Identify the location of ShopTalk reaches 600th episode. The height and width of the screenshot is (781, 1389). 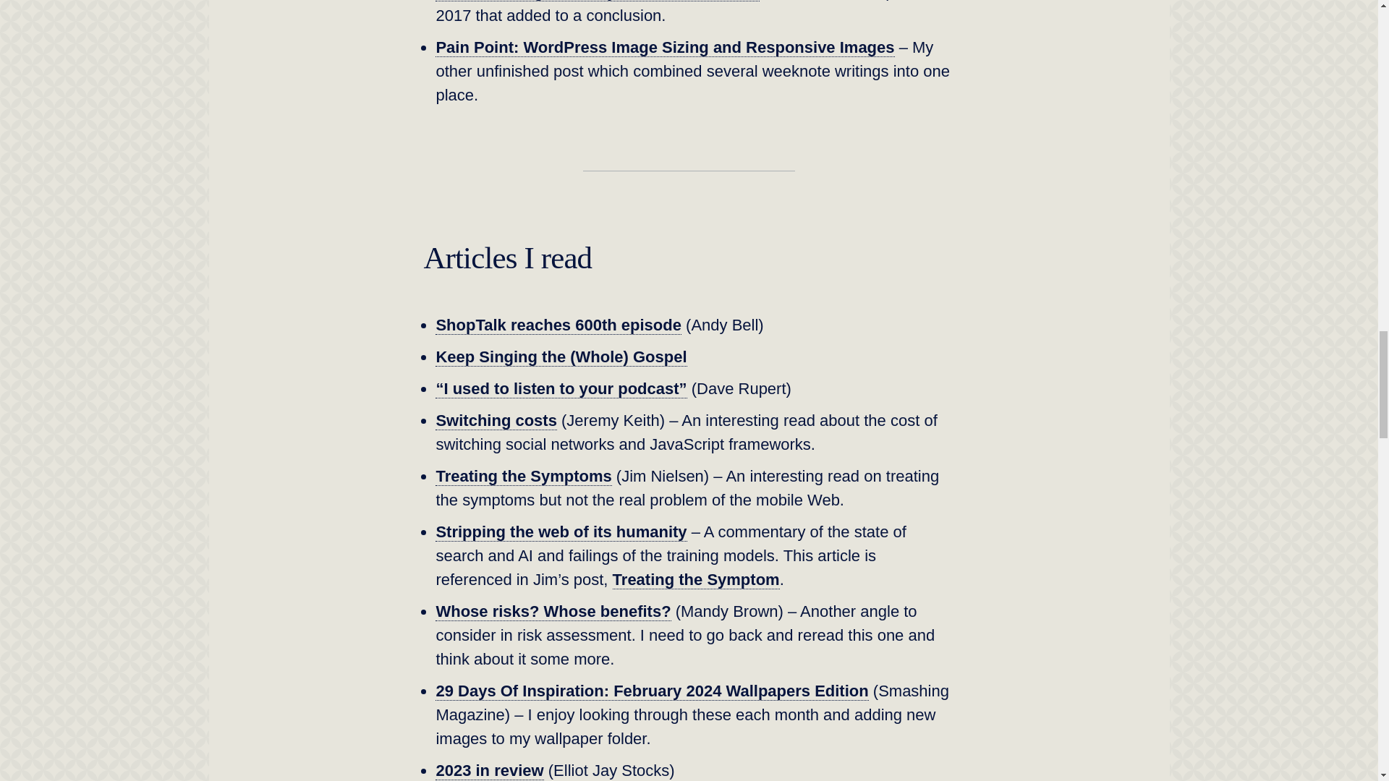
(558, 325).